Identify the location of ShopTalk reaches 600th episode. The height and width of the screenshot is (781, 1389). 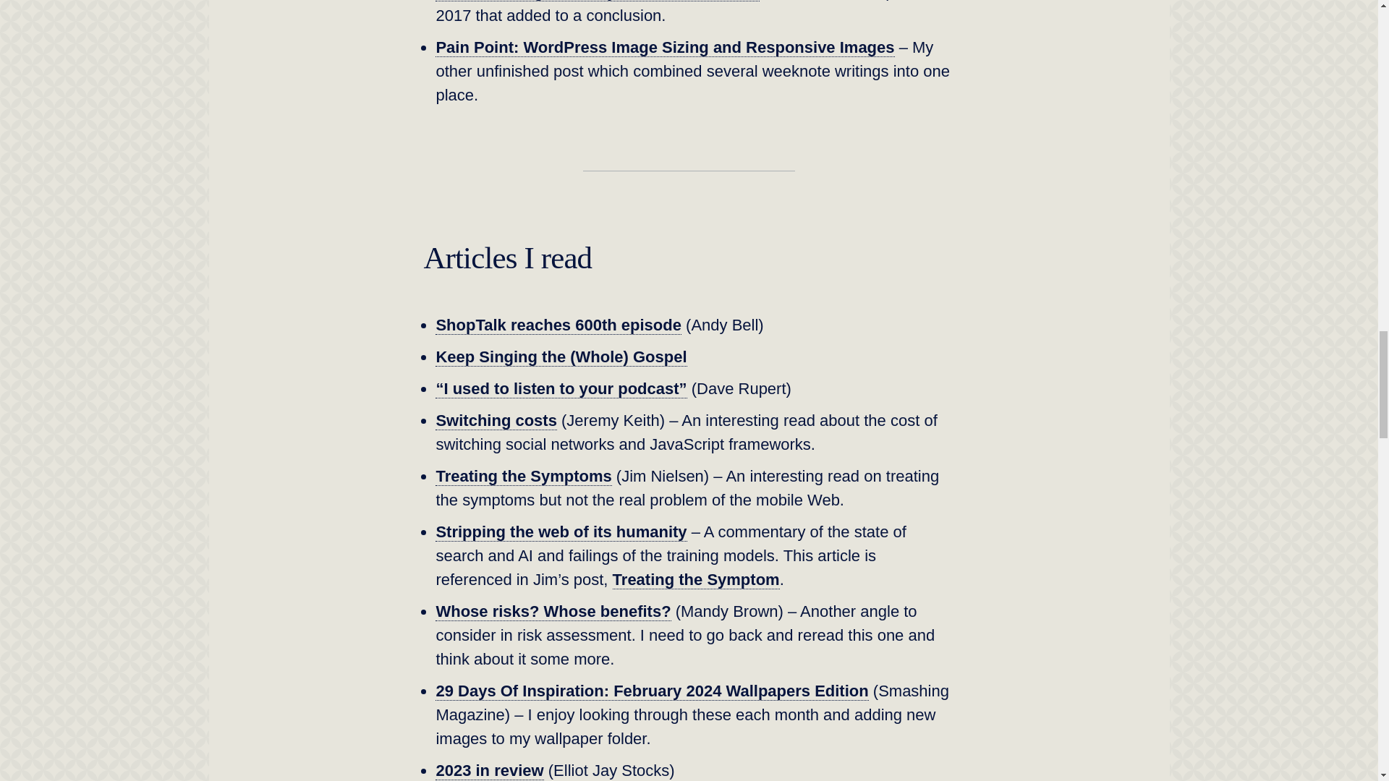
(558, 325).